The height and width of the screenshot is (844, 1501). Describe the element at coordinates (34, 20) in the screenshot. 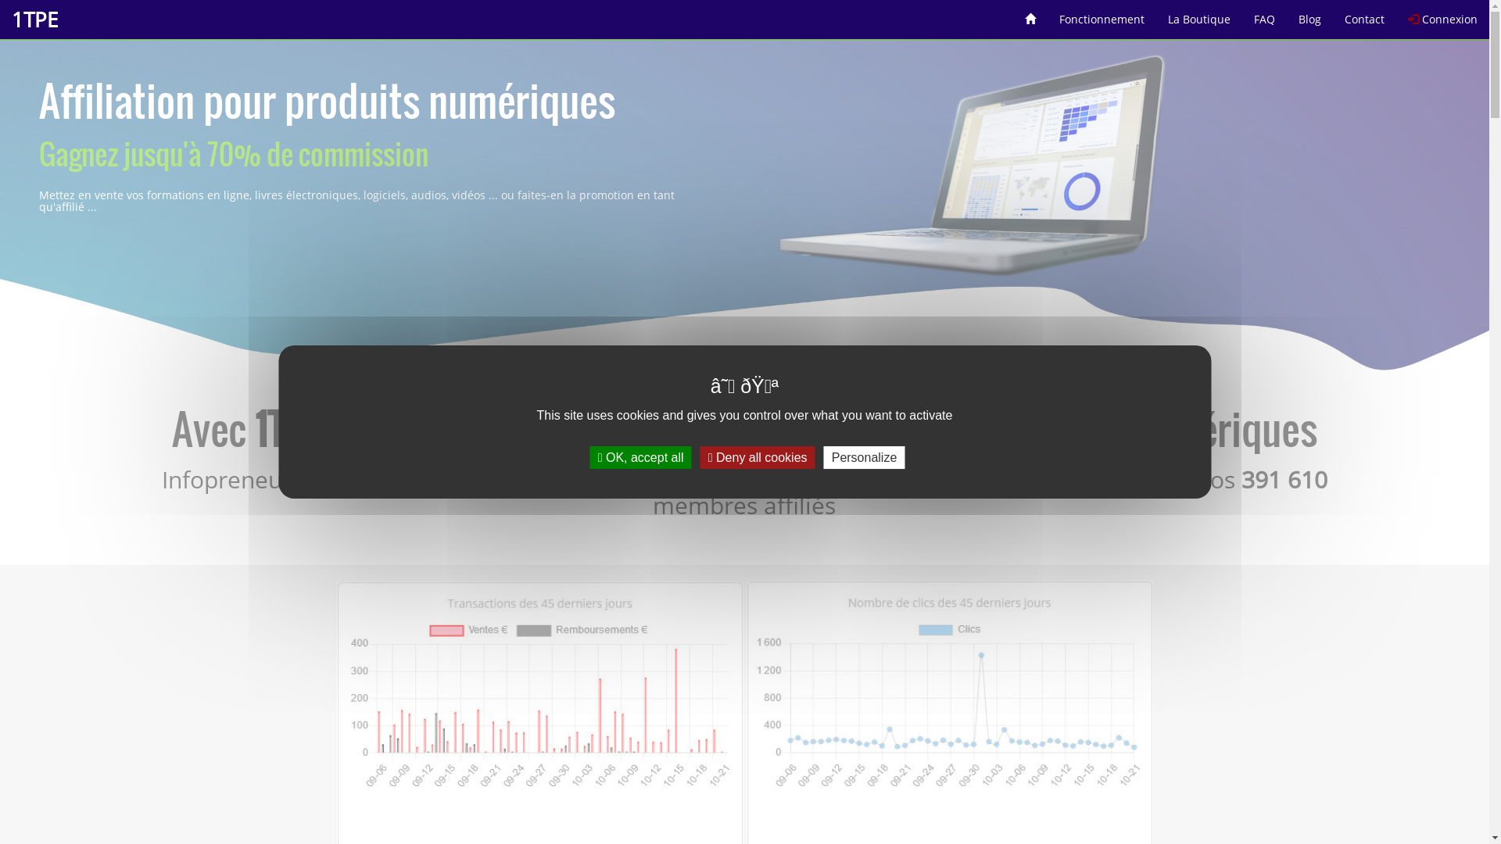

I see `1TPE` at that location.